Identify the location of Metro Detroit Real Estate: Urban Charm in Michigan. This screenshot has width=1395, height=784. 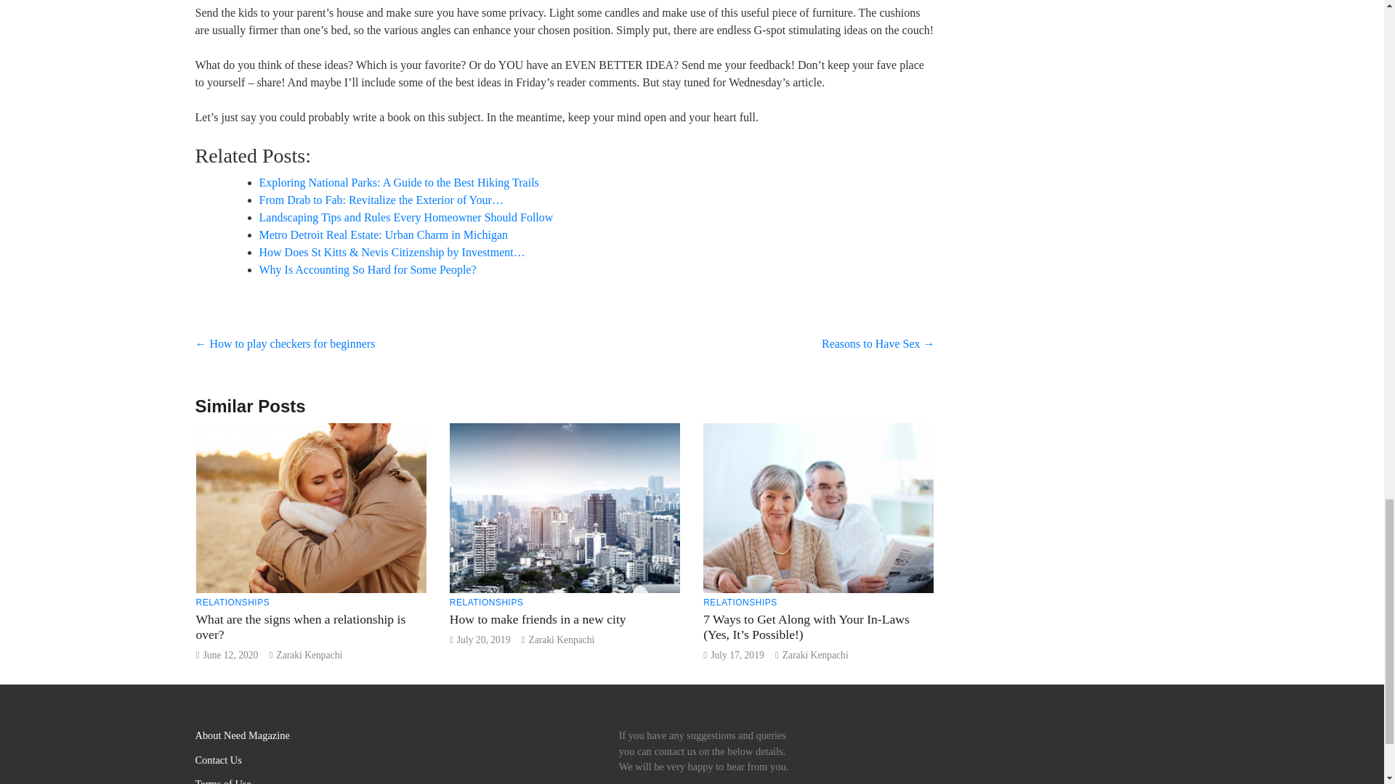
(382, 234).